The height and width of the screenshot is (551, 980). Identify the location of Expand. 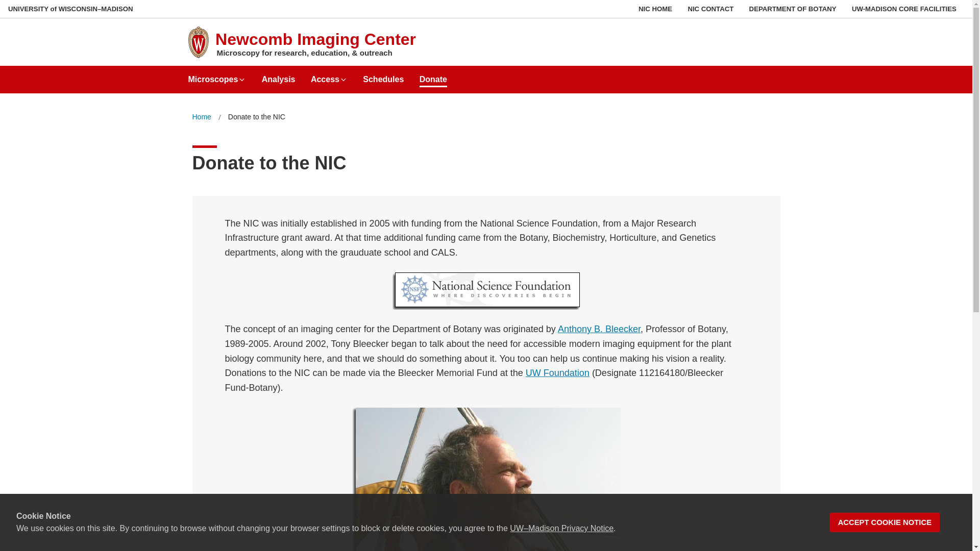
(343, 80).